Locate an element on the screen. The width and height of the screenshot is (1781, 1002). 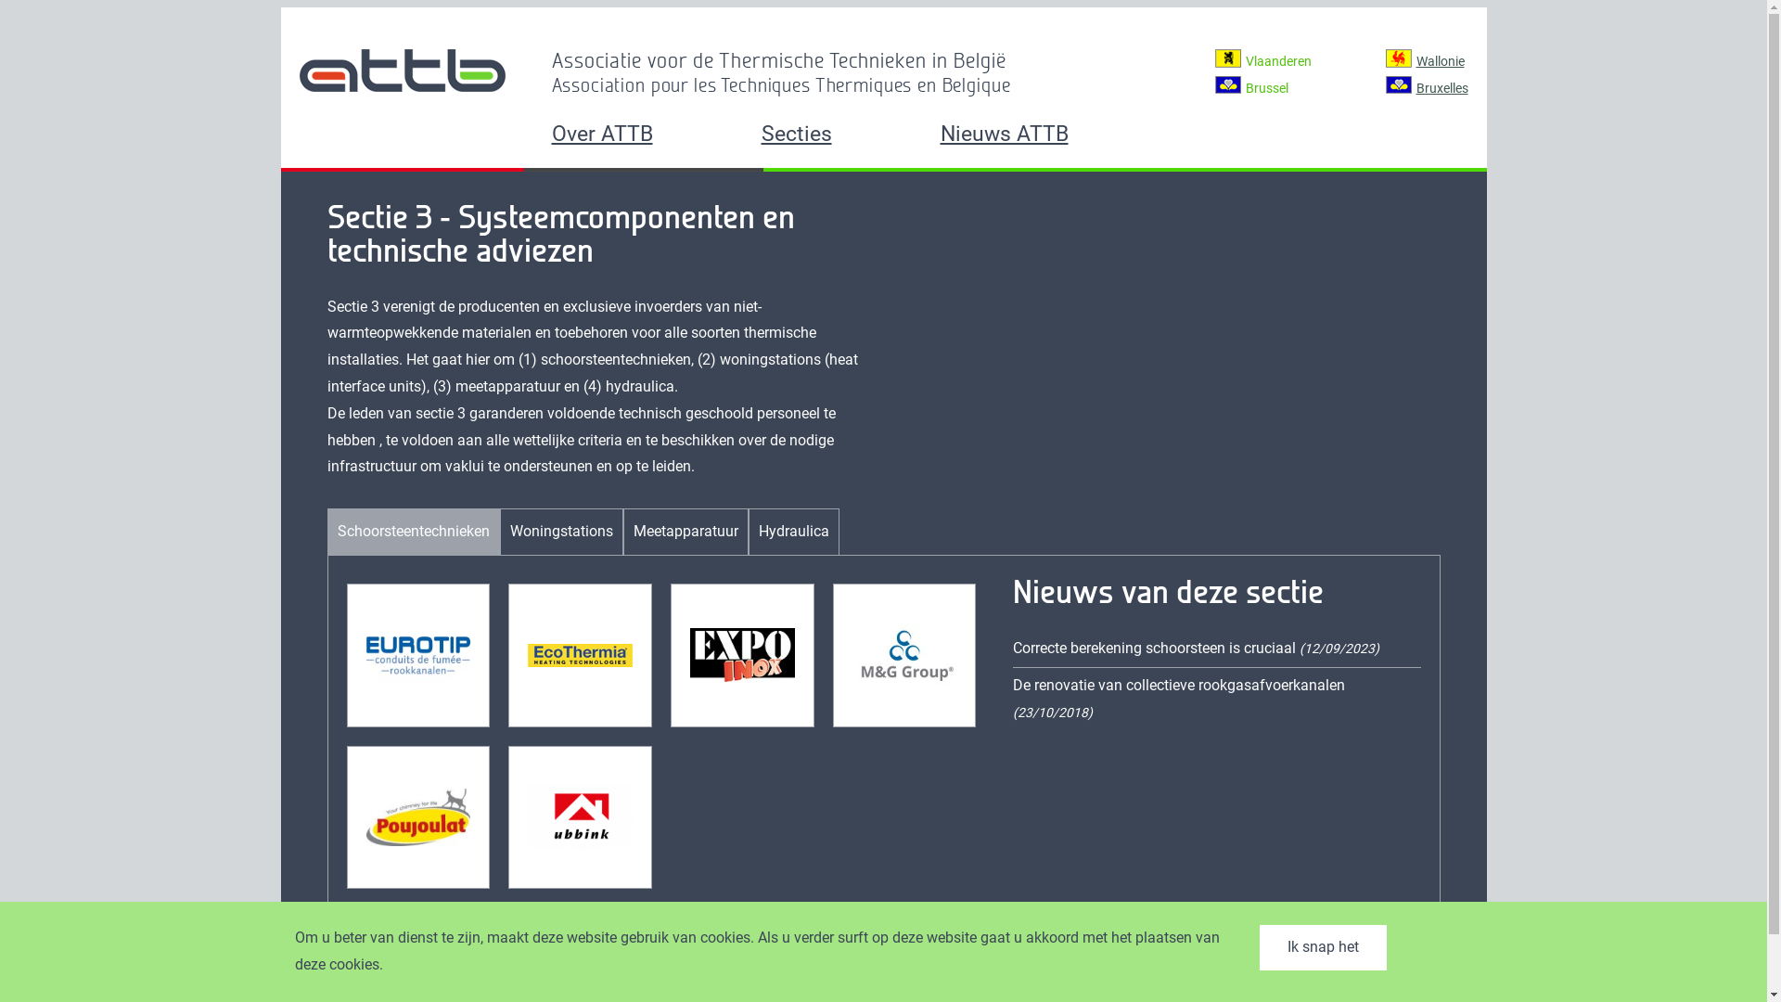
Privacybeleid is located at coordinates (1352, 985).